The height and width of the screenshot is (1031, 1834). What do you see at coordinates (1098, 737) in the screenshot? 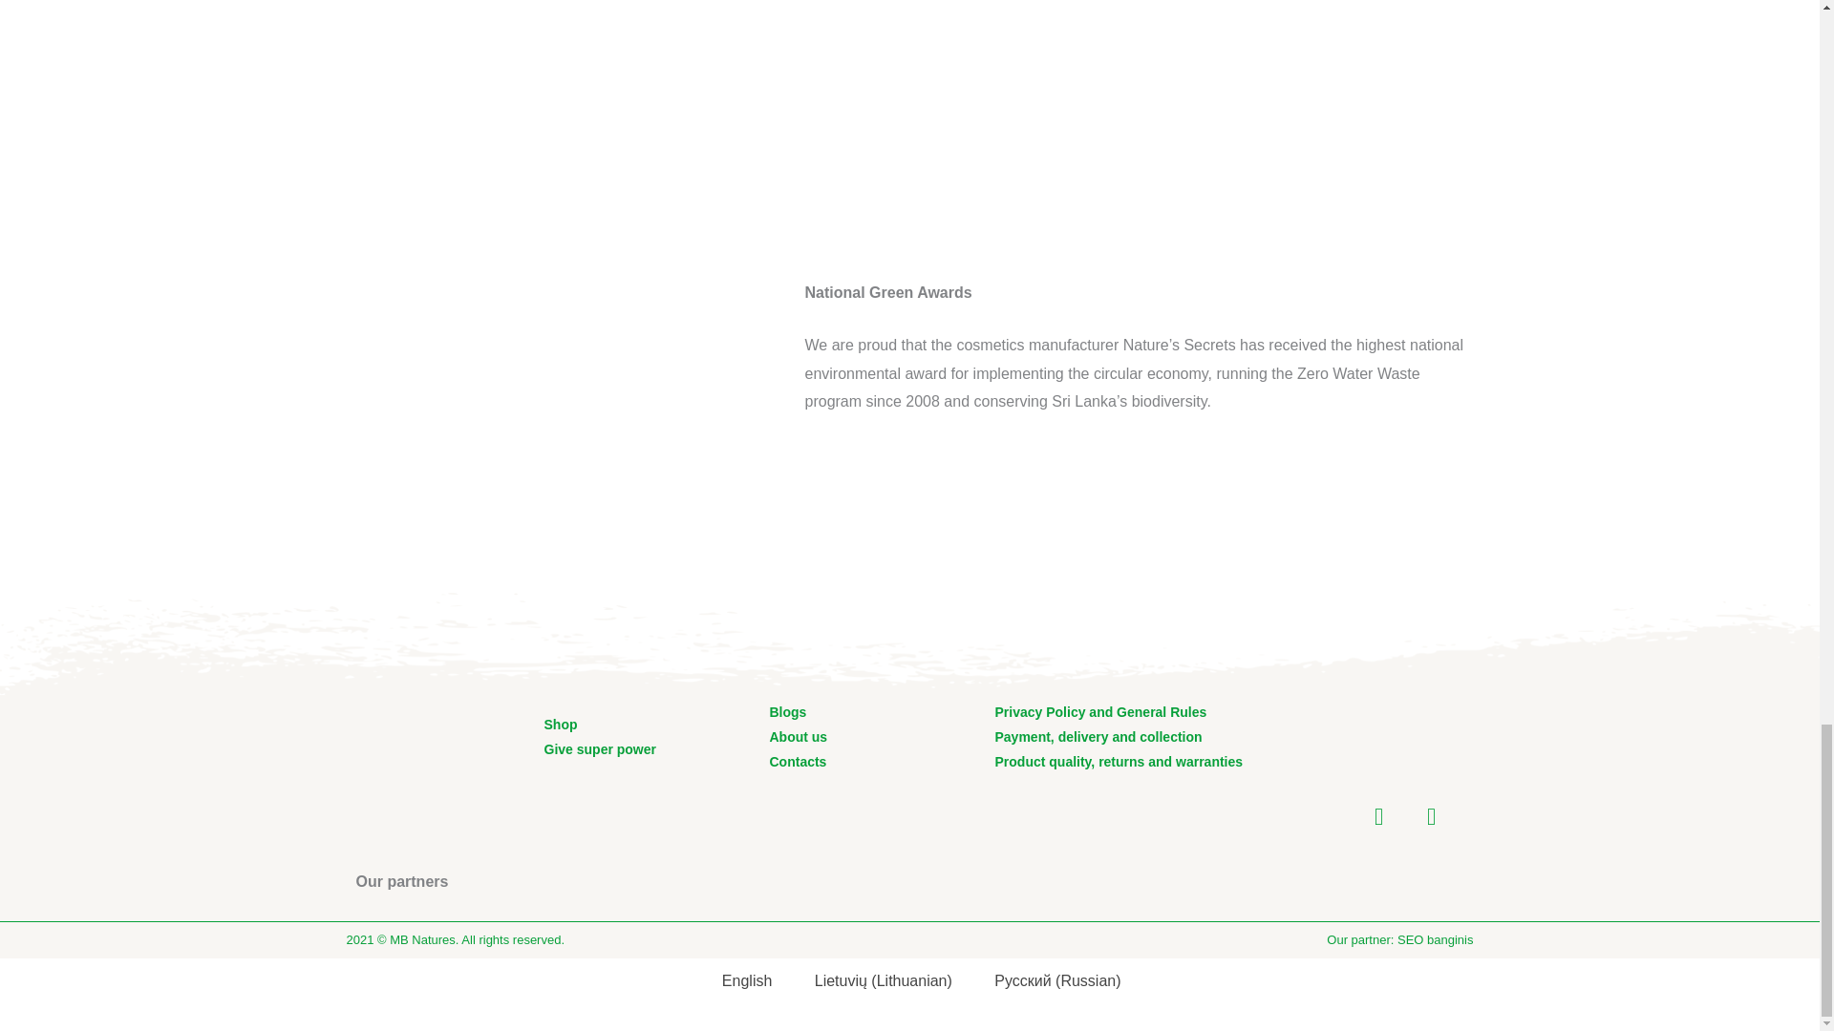
I see `Payment, delivery and collection` at bounding box center [1098, 737].